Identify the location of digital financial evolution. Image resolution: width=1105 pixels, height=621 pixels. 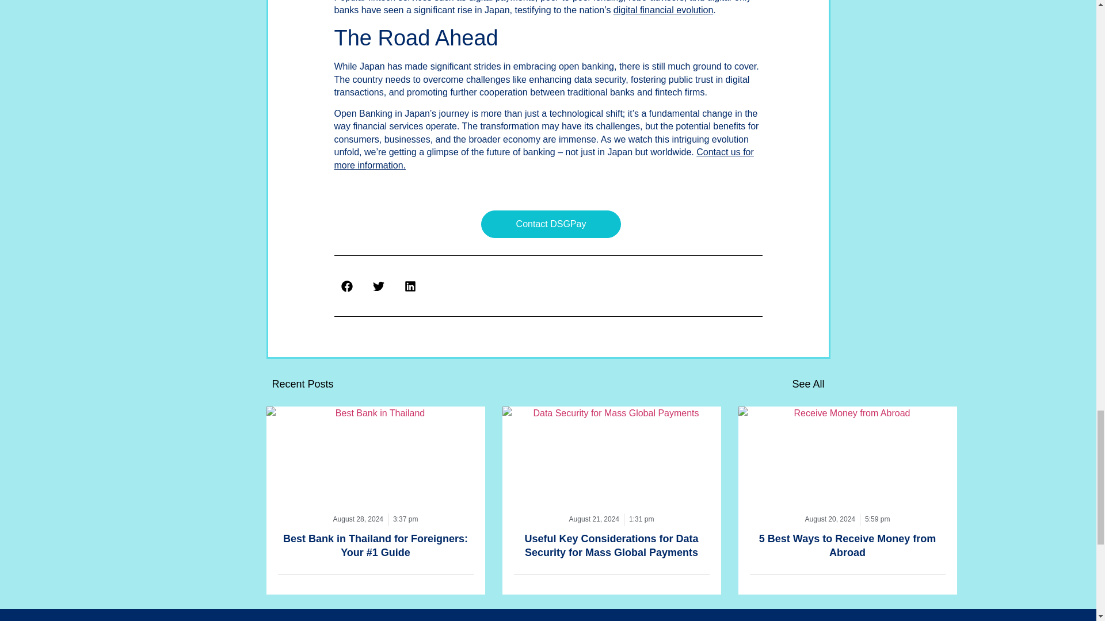
(663, 9).